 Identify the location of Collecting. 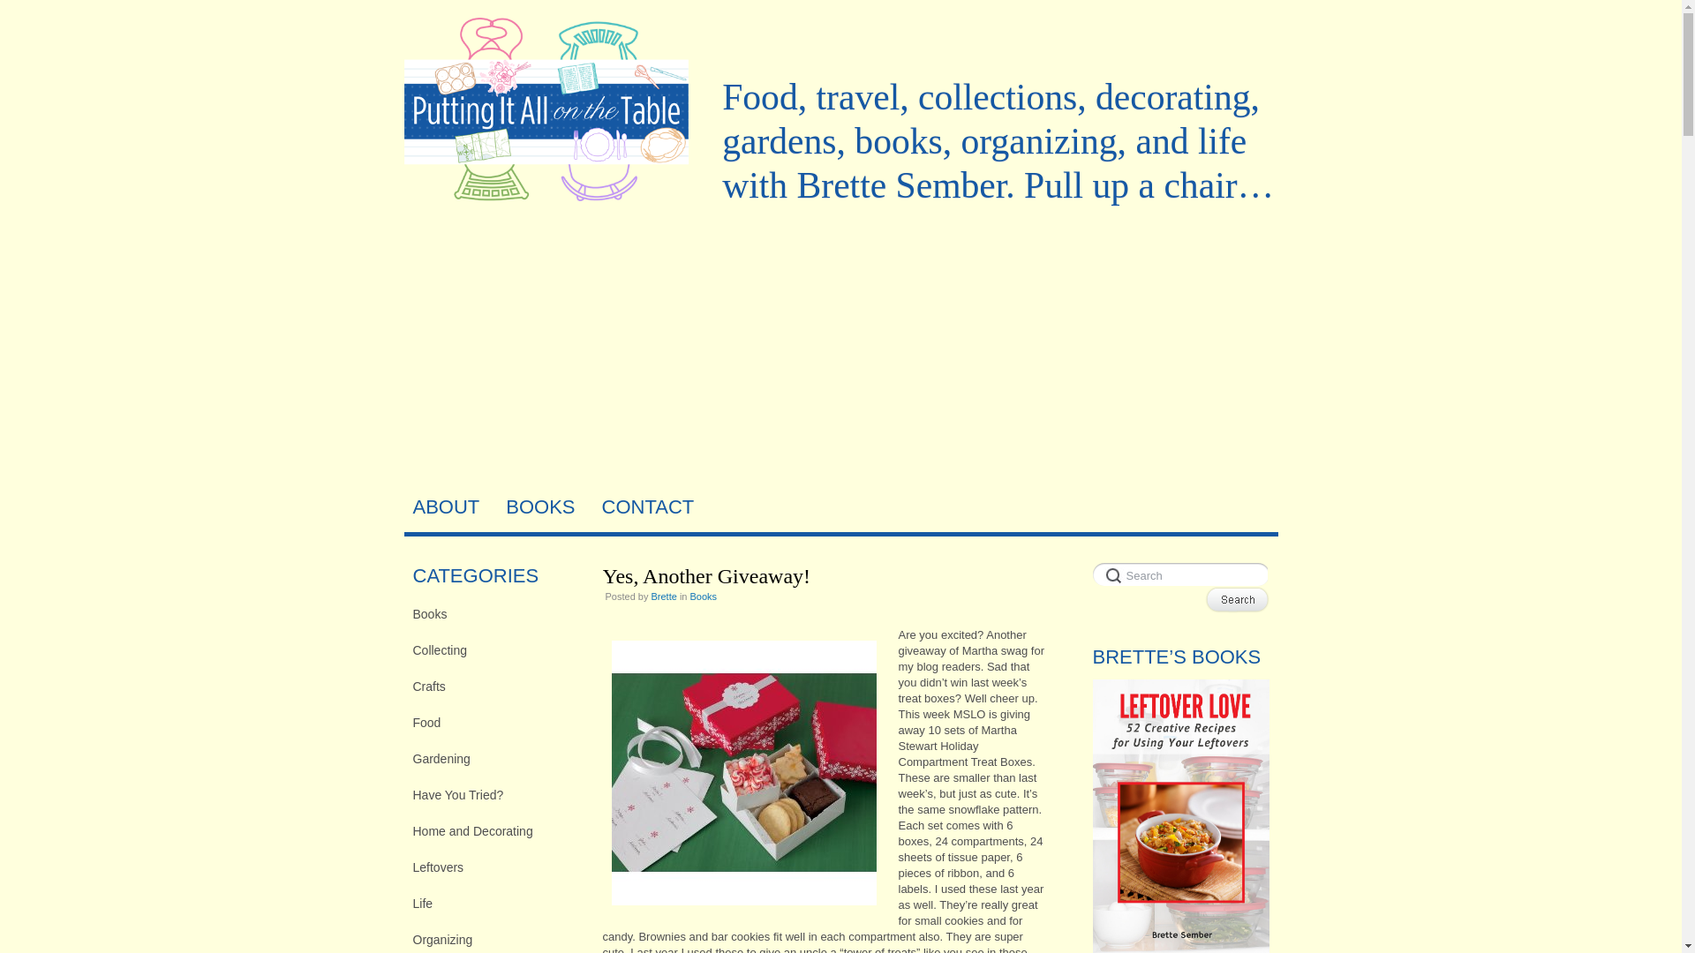
(494, 649).